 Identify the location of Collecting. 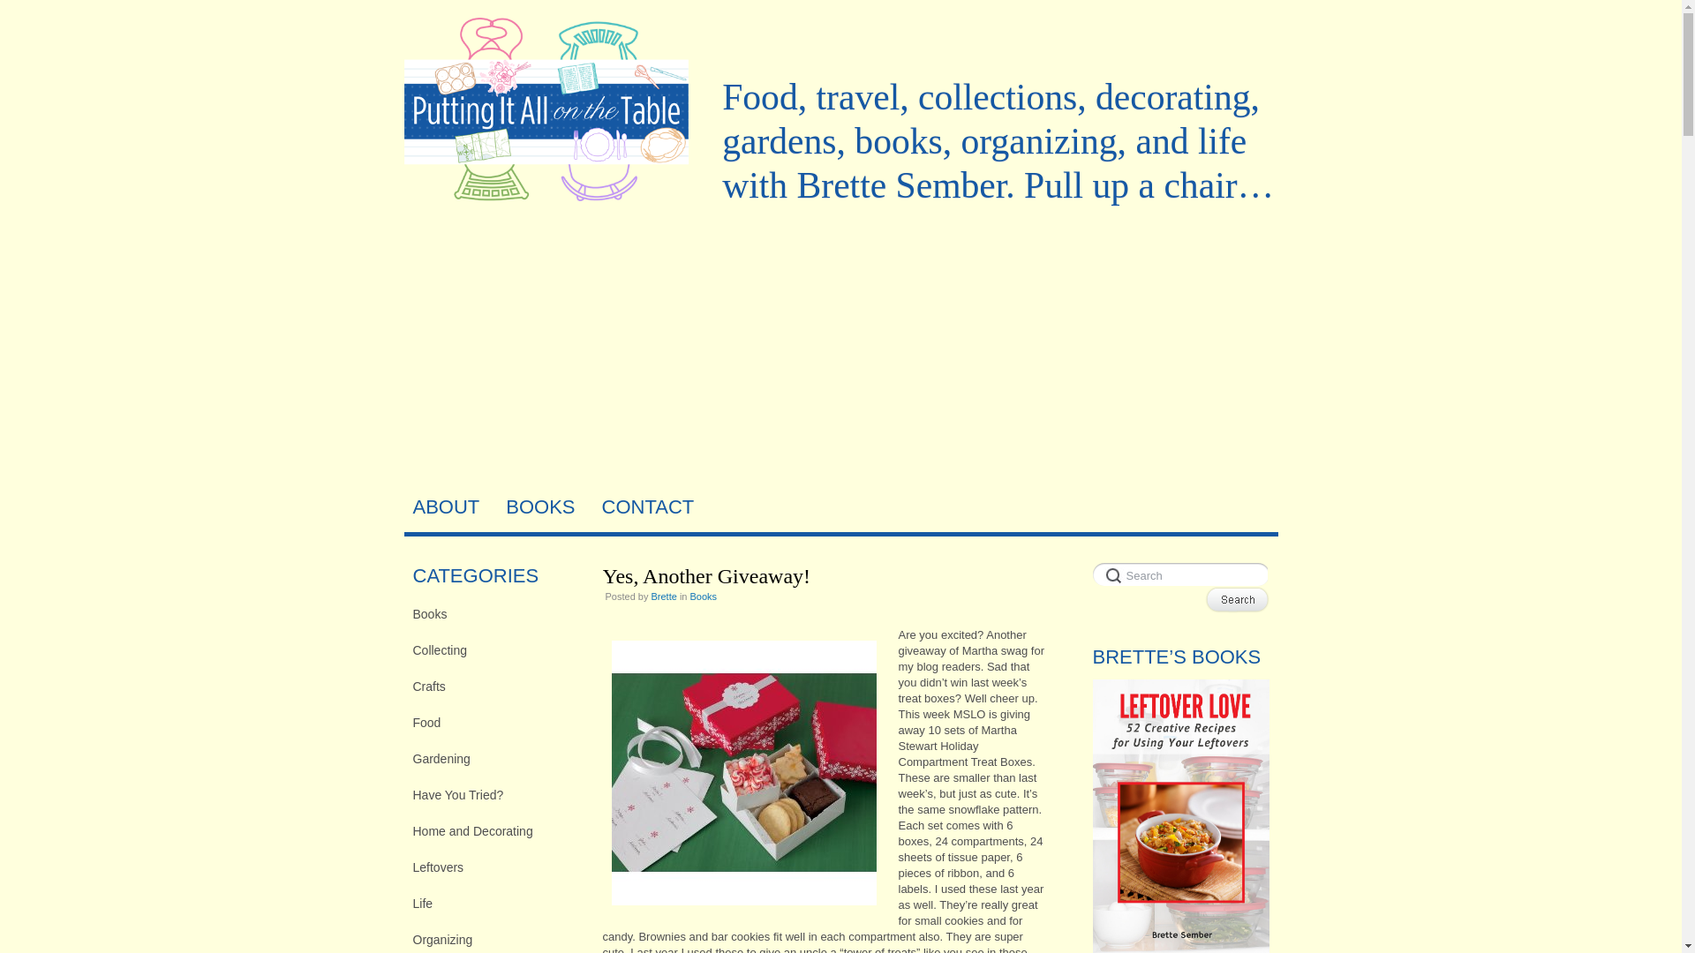
(494, 649).